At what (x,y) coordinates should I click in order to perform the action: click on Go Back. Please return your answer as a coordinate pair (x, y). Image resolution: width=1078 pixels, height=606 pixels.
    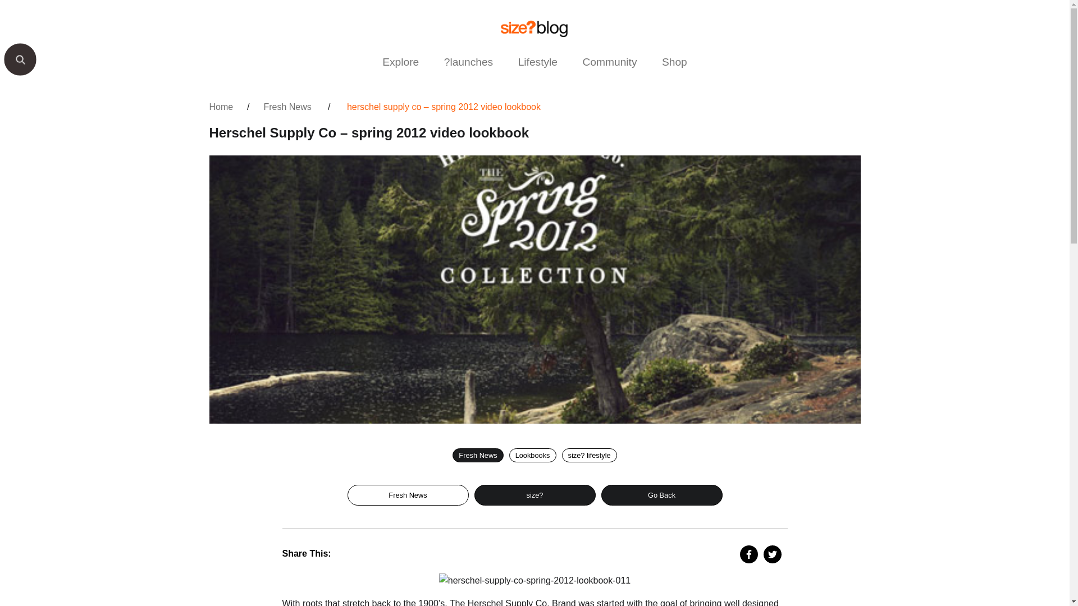
    Looking at the image, I should click on (661, 495).